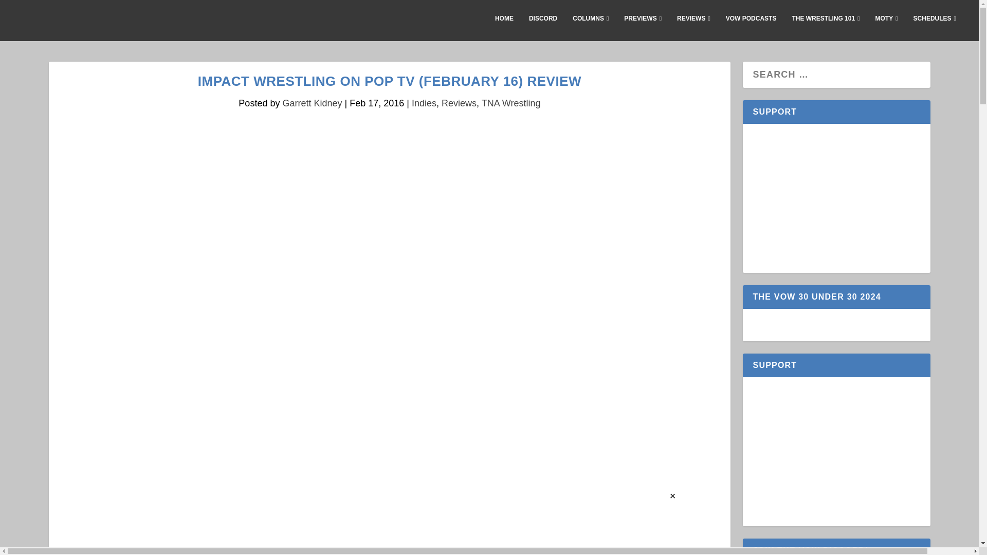  I want to click on REVIEWS, so click(694, 27).